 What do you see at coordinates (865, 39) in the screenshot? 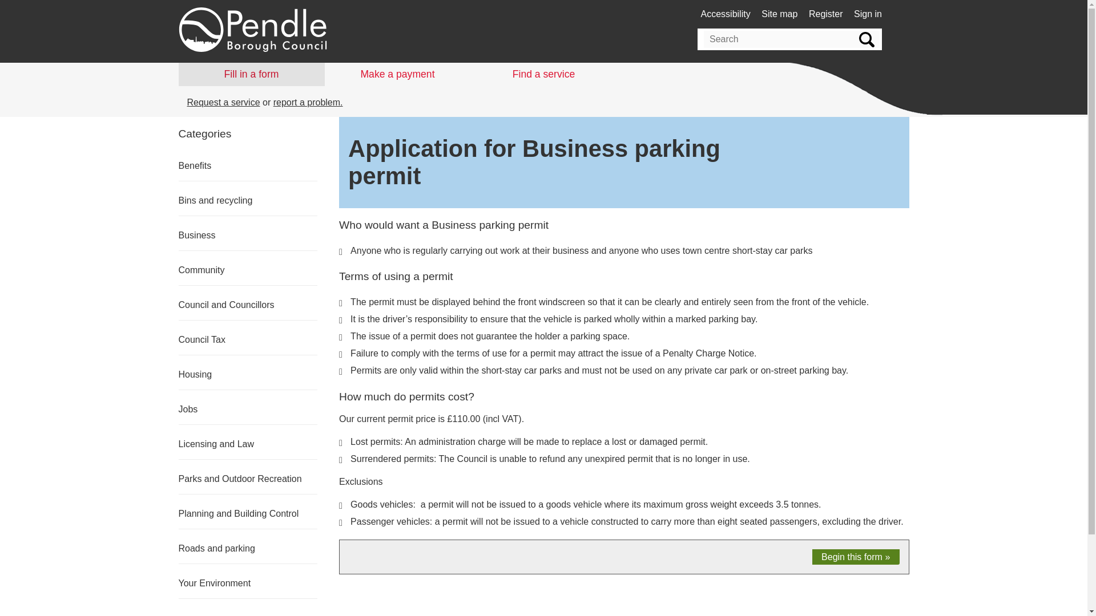
I see `Go` at bounding box center [865, 39].